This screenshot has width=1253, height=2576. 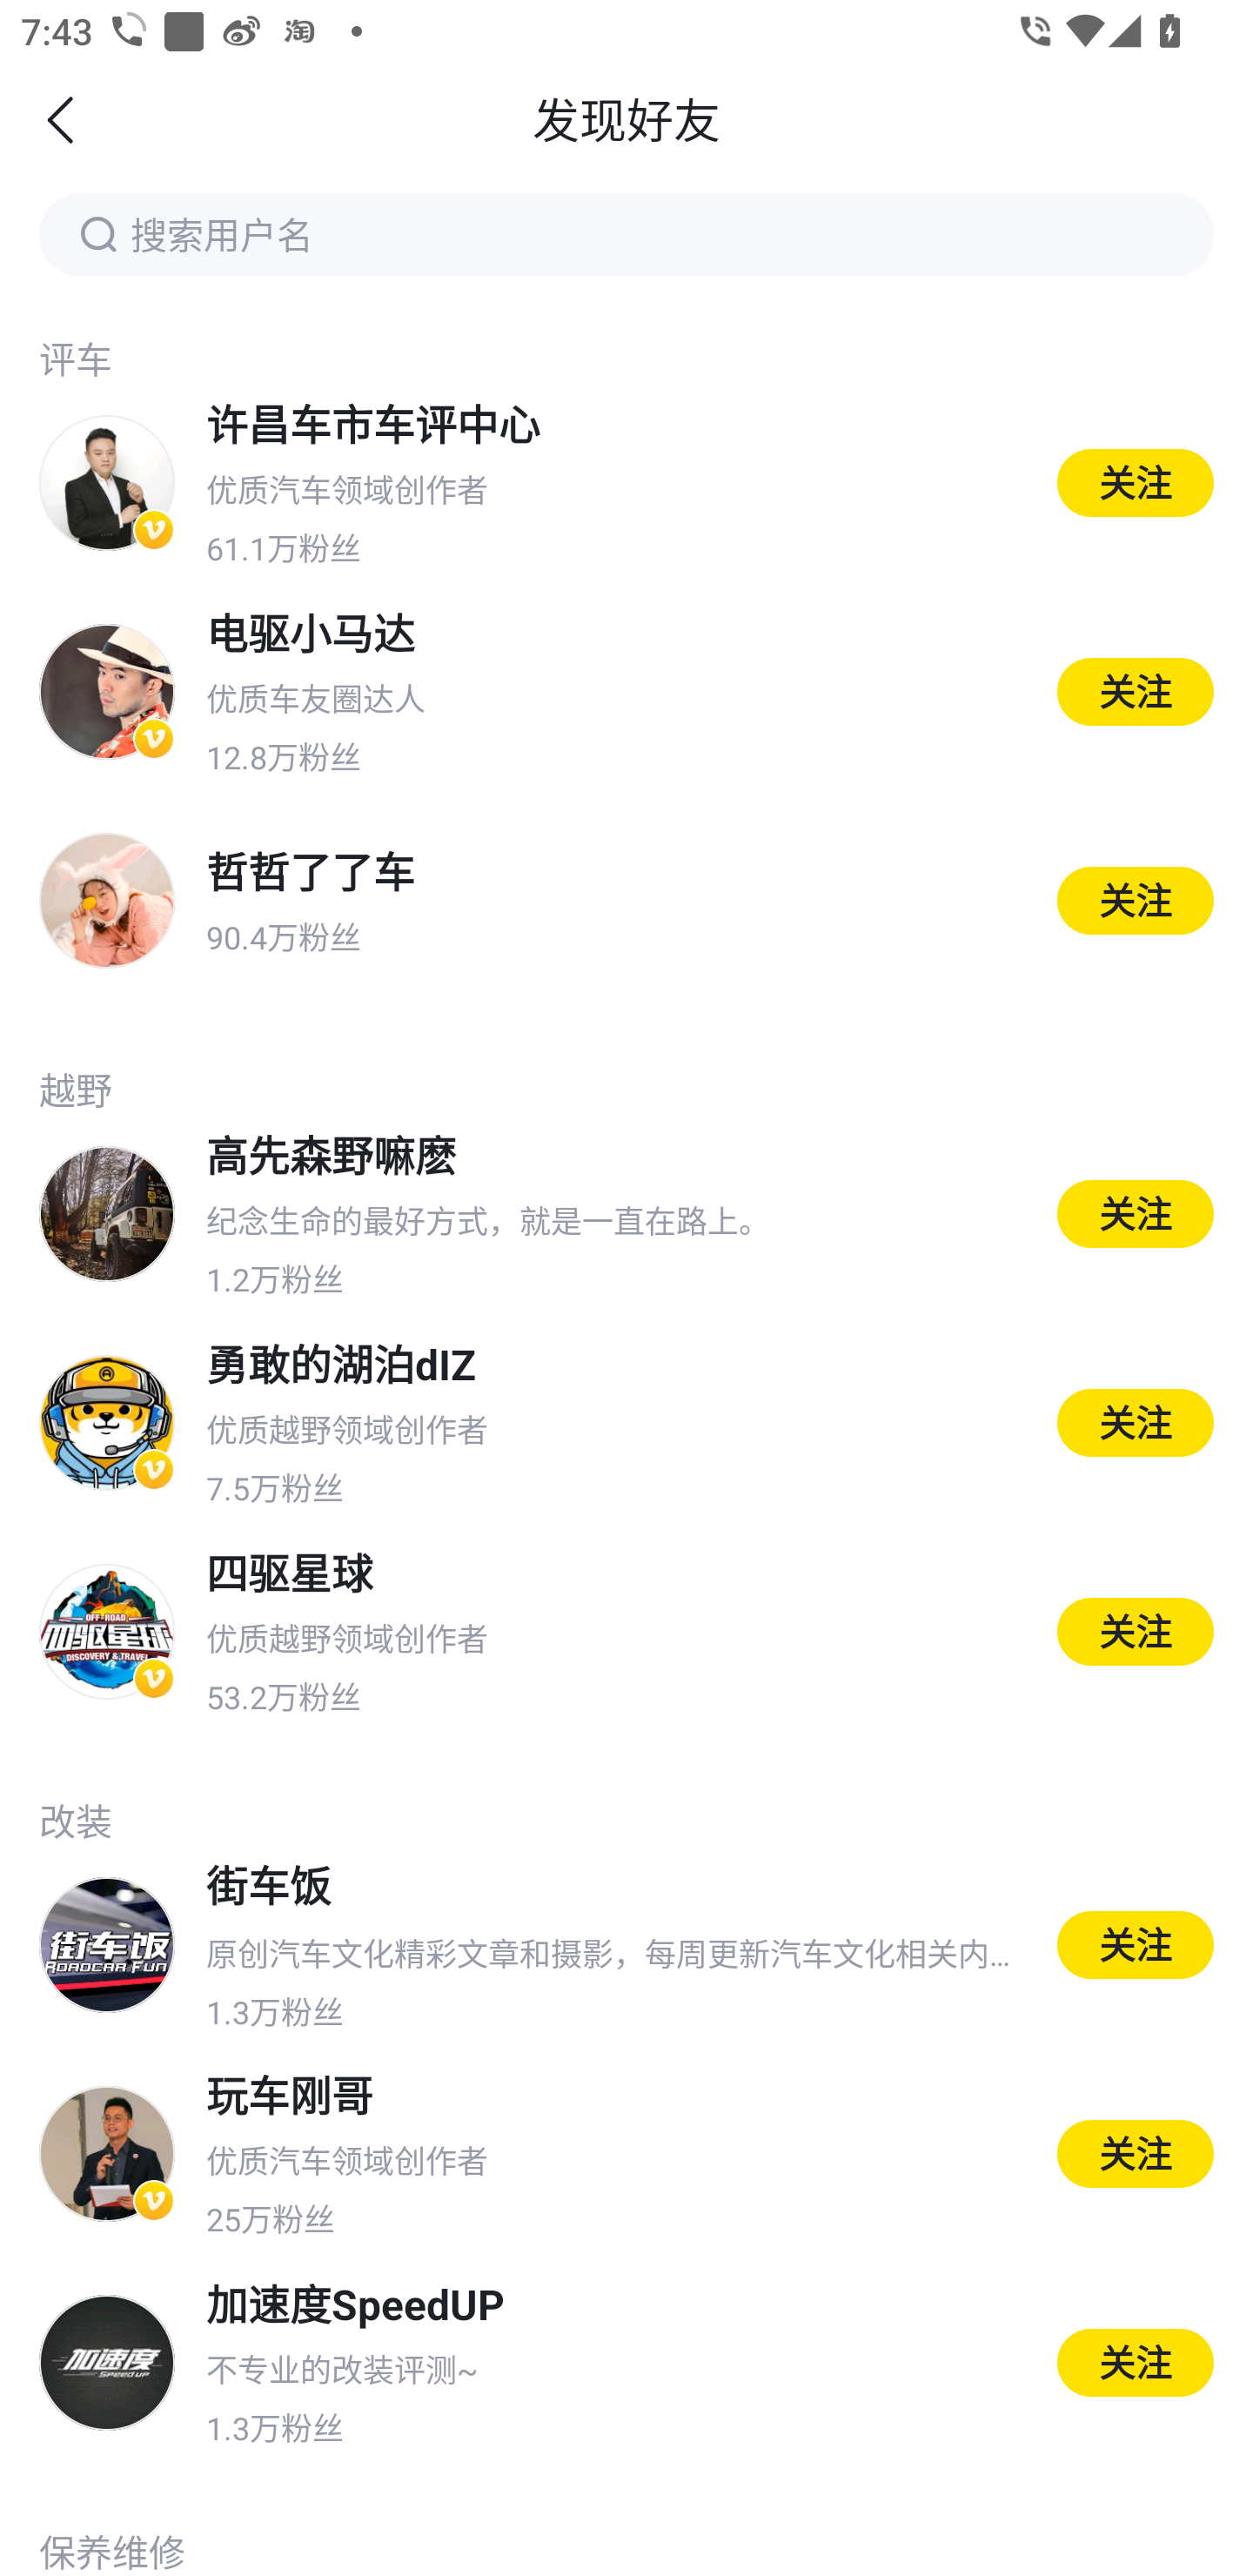 I want to click on 关注, so click(x=1136, y=1944).